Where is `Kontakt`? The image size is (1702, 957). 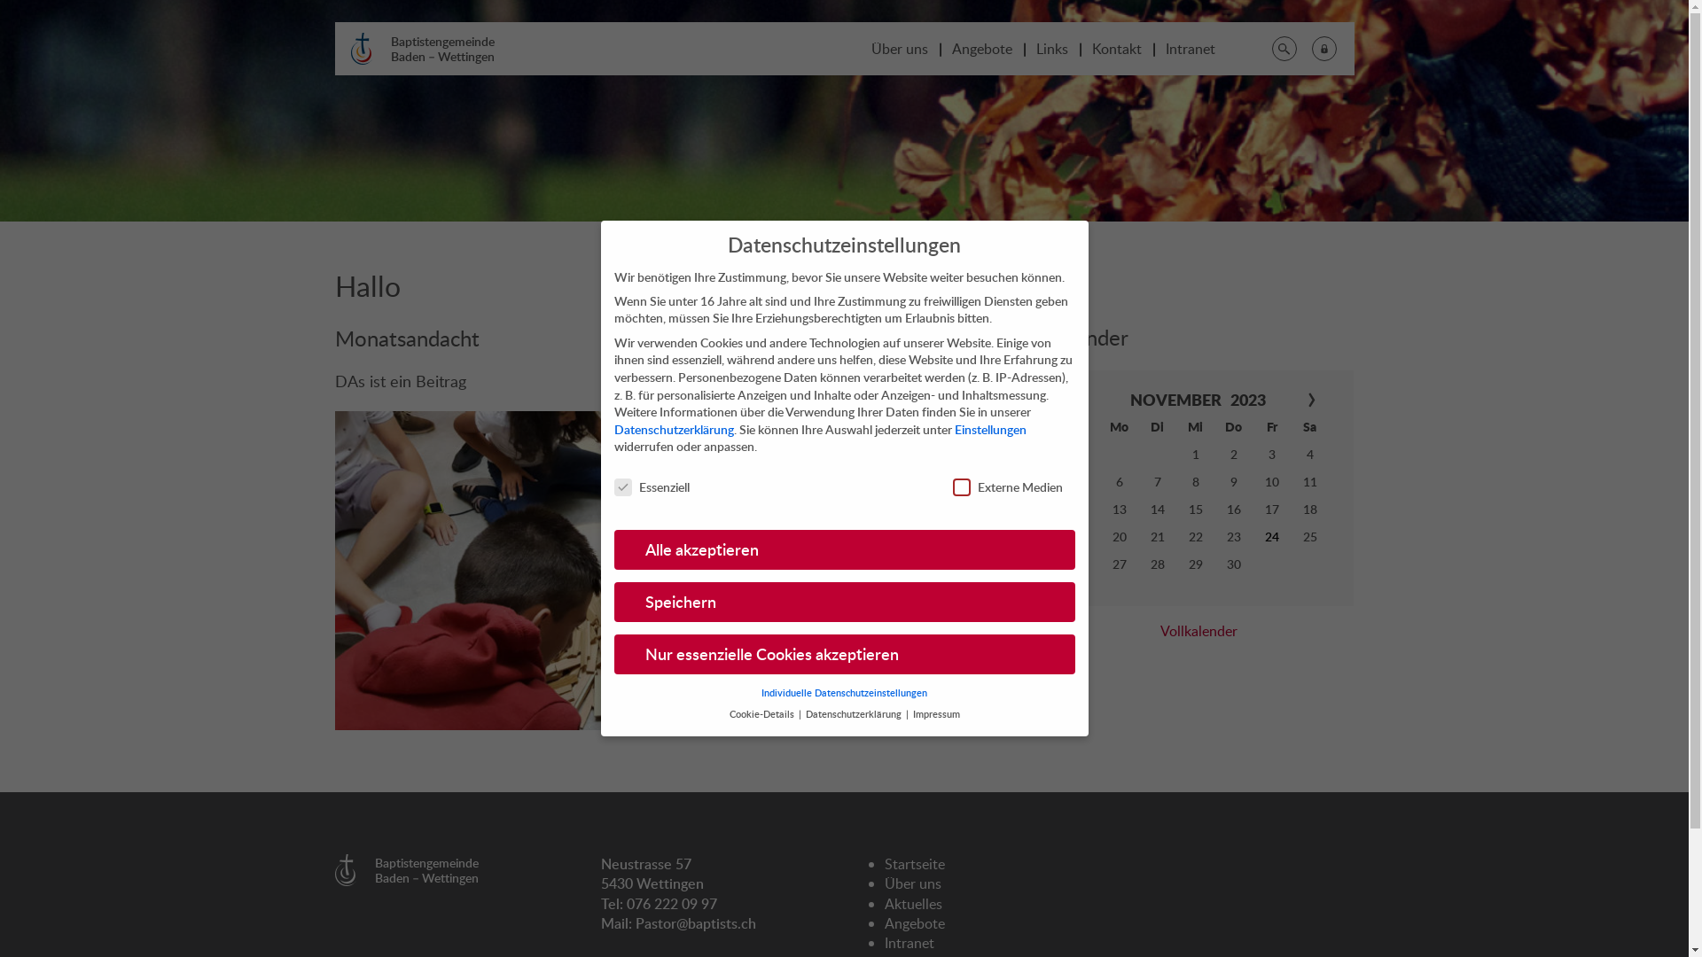
Kontakt is located at coordinates (1117, 49).